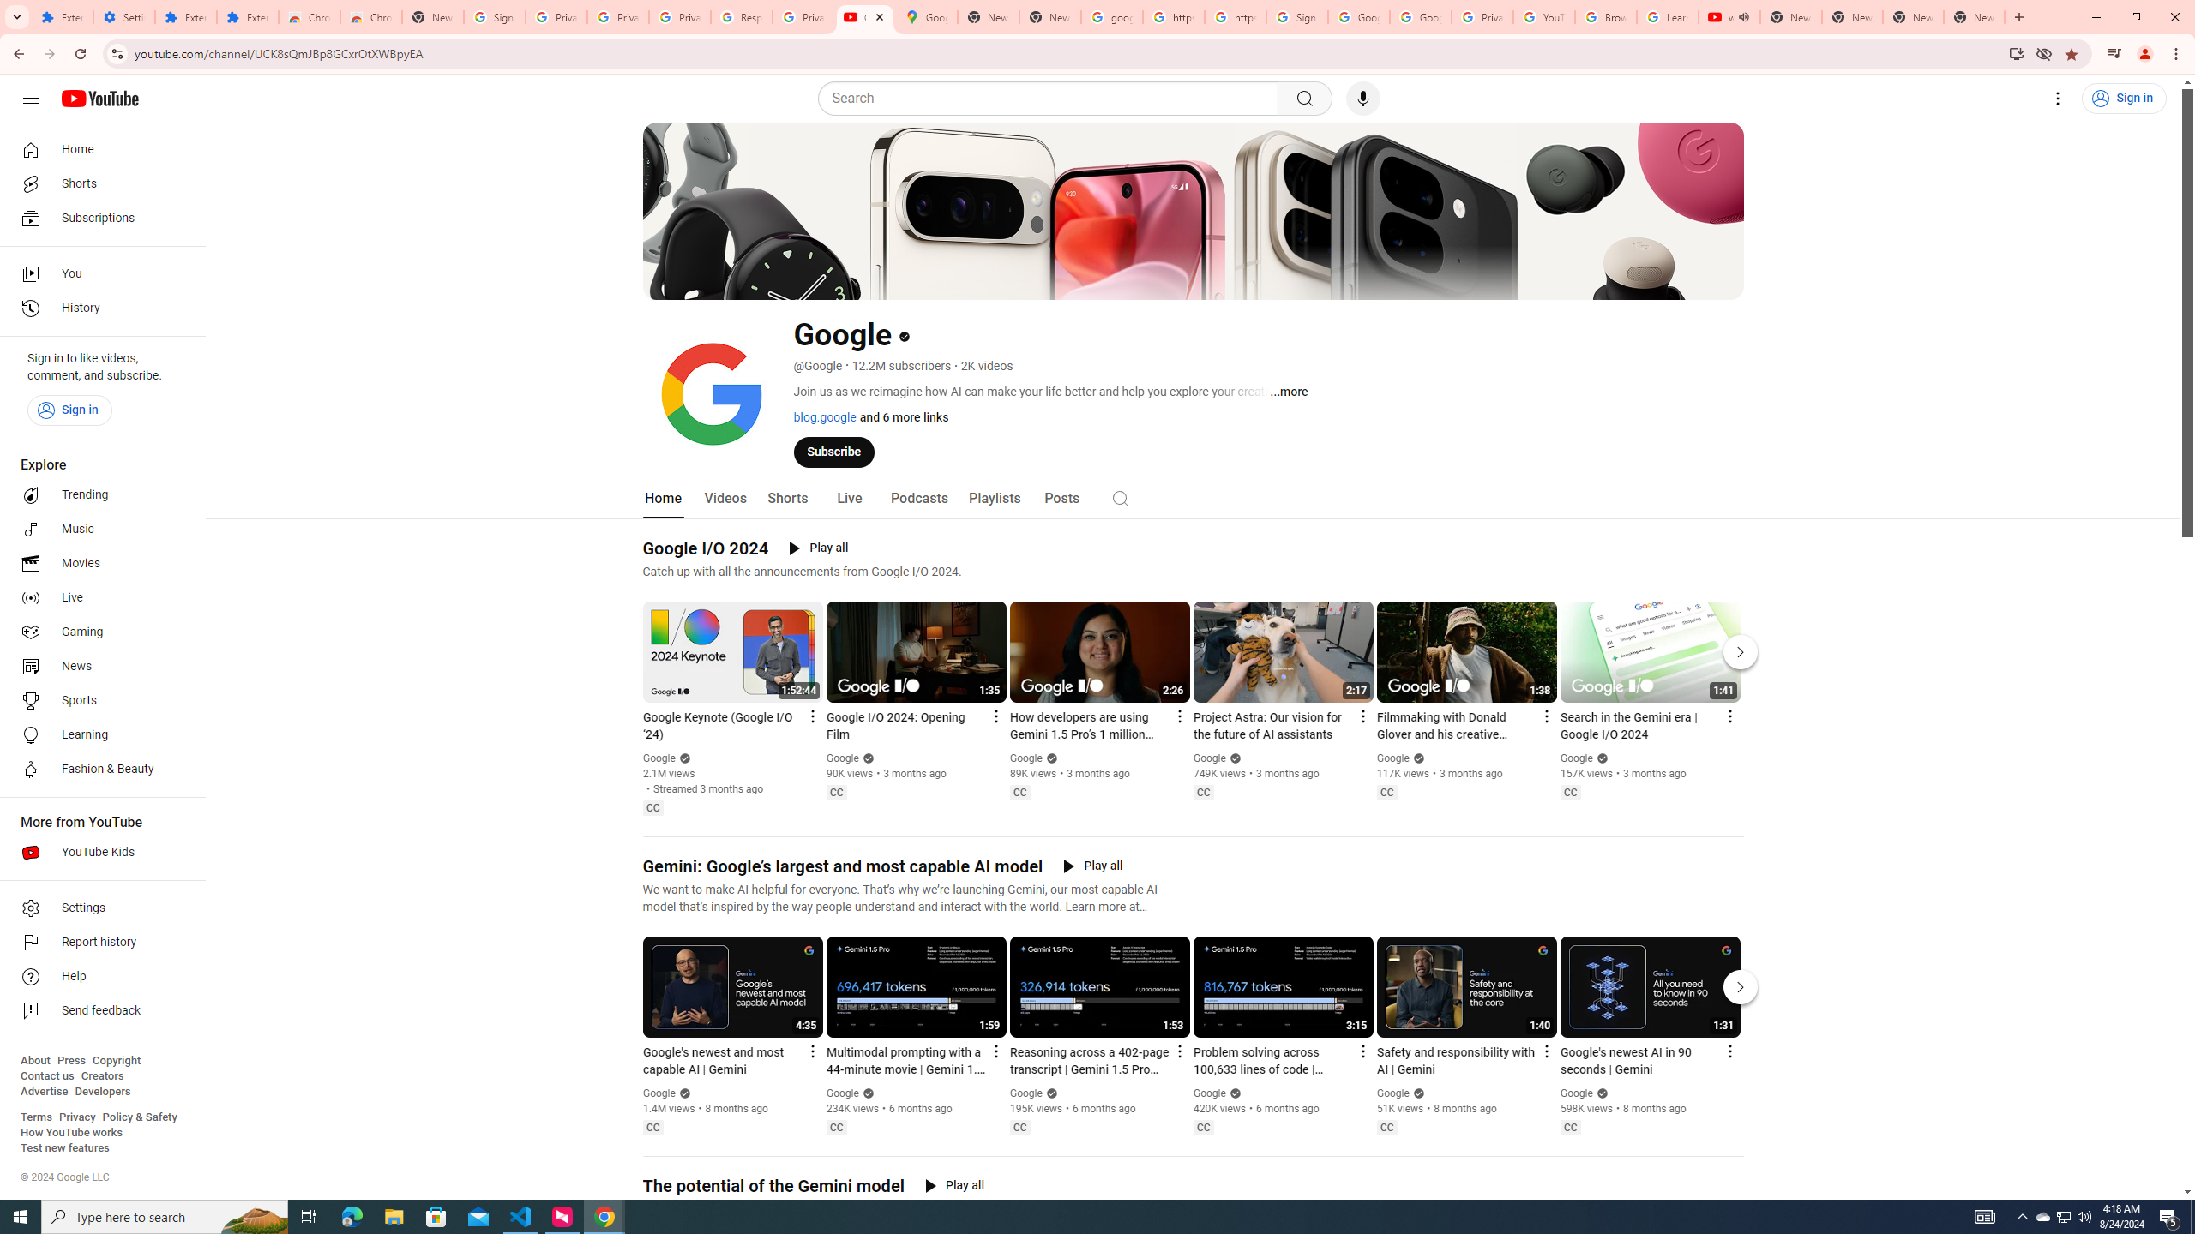 This screenshot has width=2195, height=1234. What do you see at coordinates (1173, 17) in the screenshot?
I see `https://scholar.google.com/` at bounding box center [1173, 17].